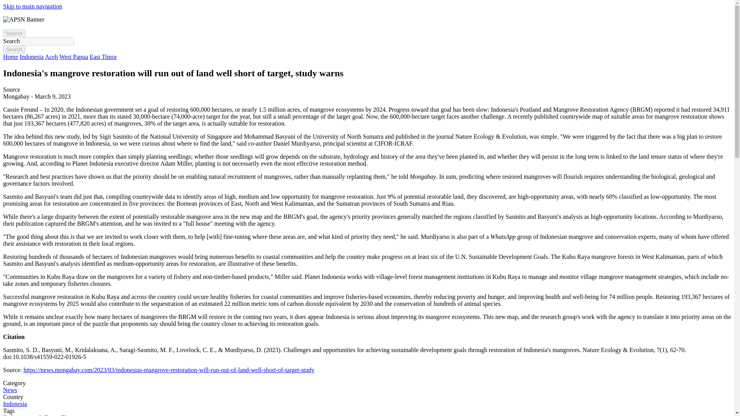 Image resolution: width=740 pixels, height=416 pixels. Describe the element at coordinates (10, 390) in the screenshot. I see `News` at that location.